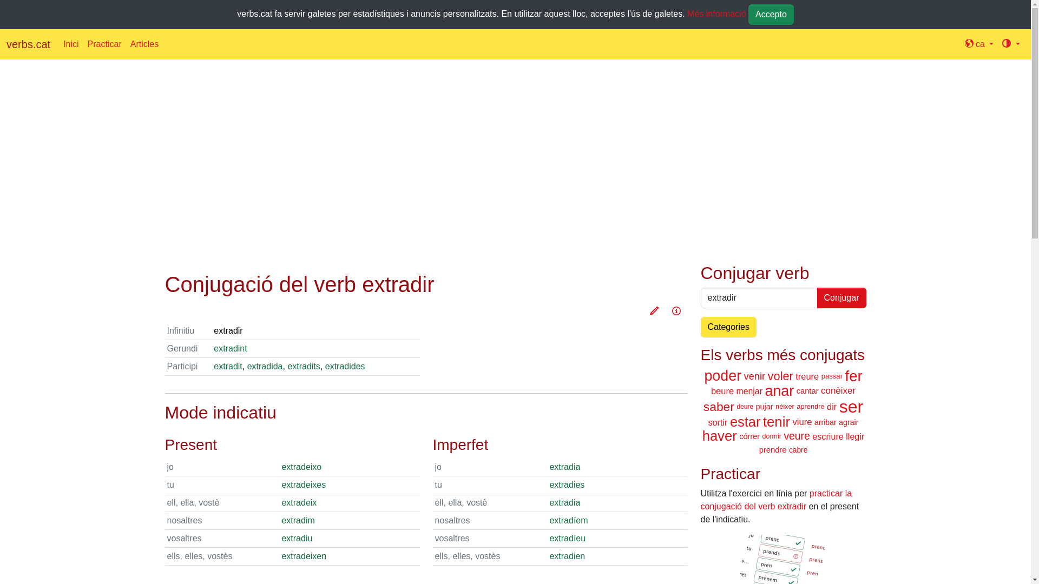  I want to click on sortir, so click(718, 422).